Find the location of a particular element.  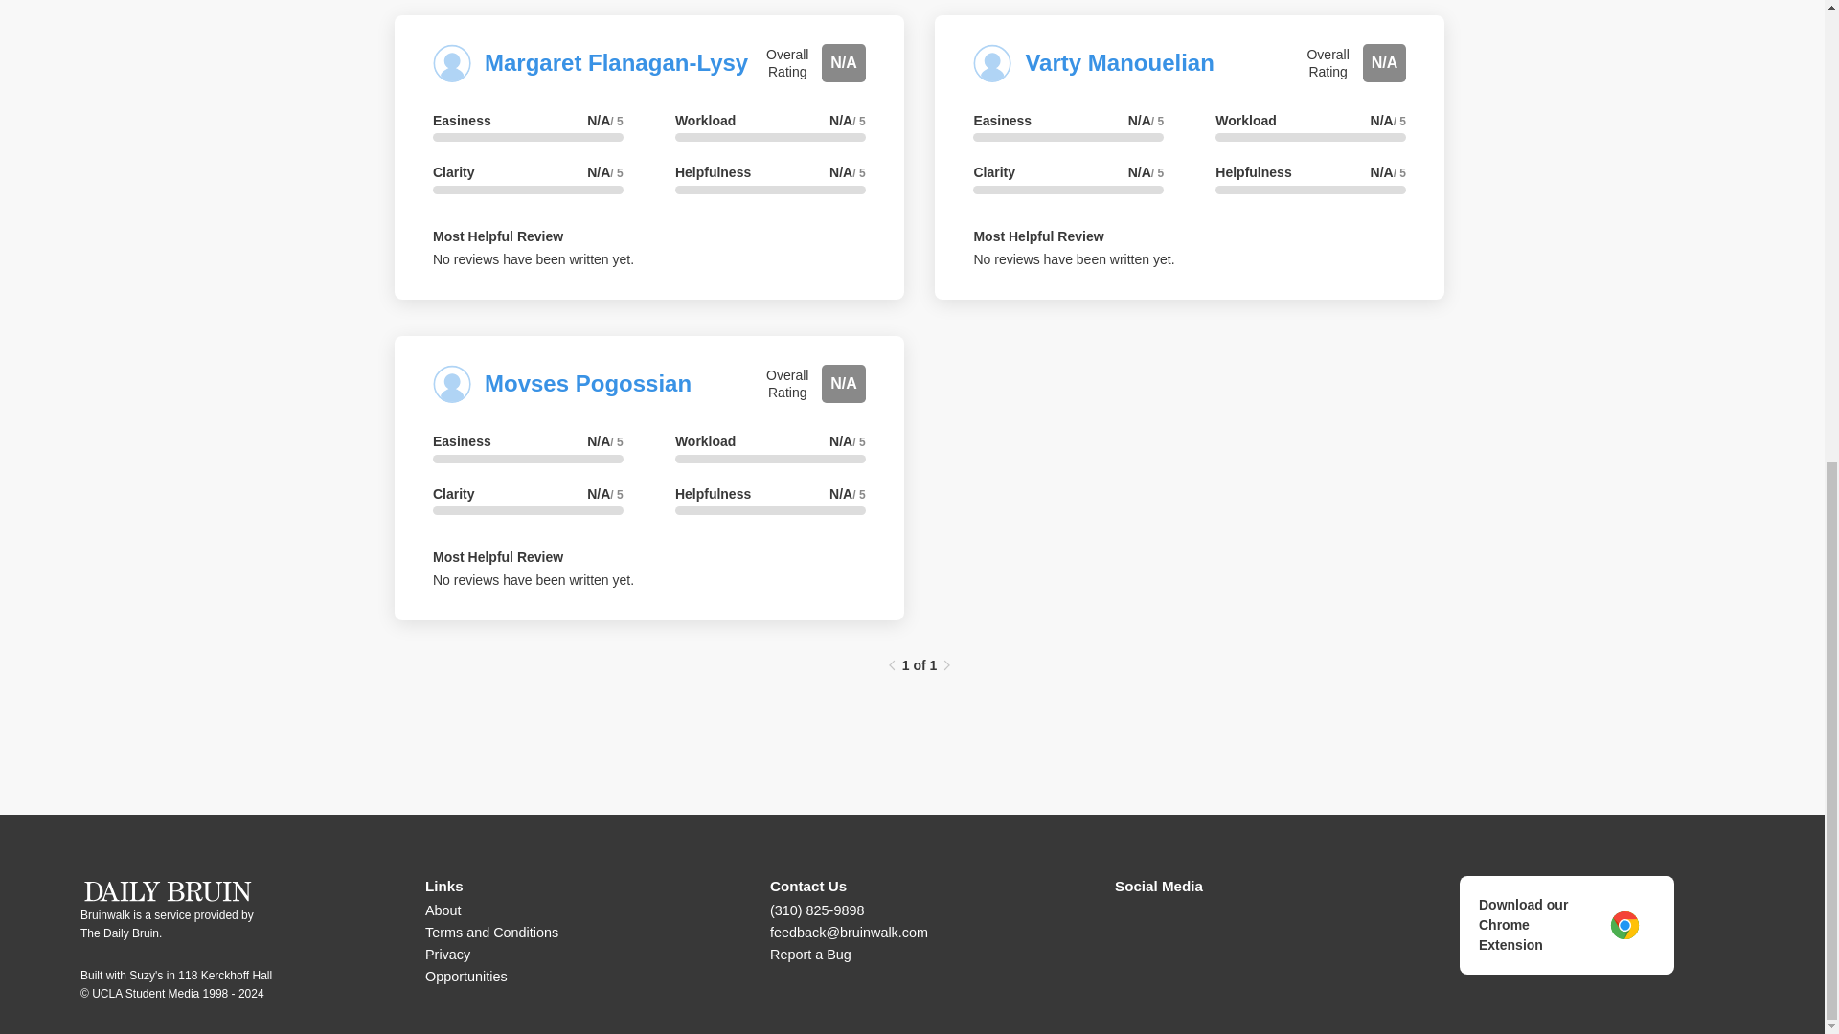

About is located at coordinates (443, 910).